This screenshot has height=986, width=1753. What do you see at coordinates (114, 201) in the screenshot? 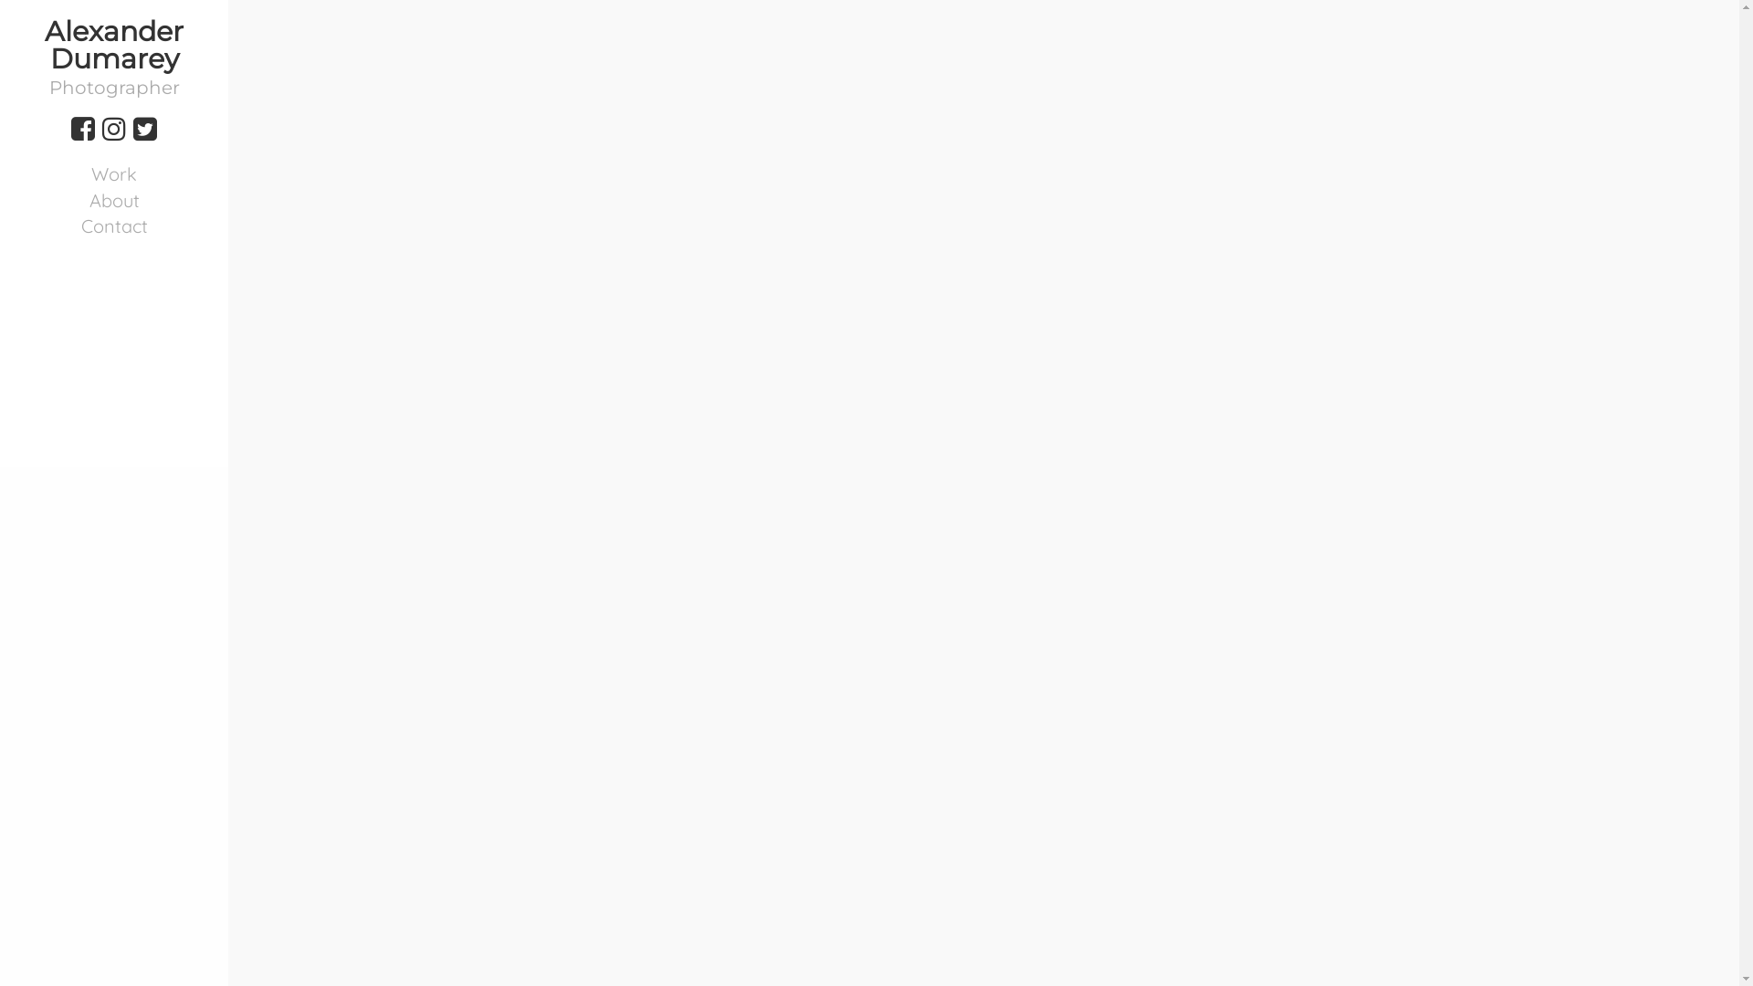
I see `About` at bounding box center [114, 201].